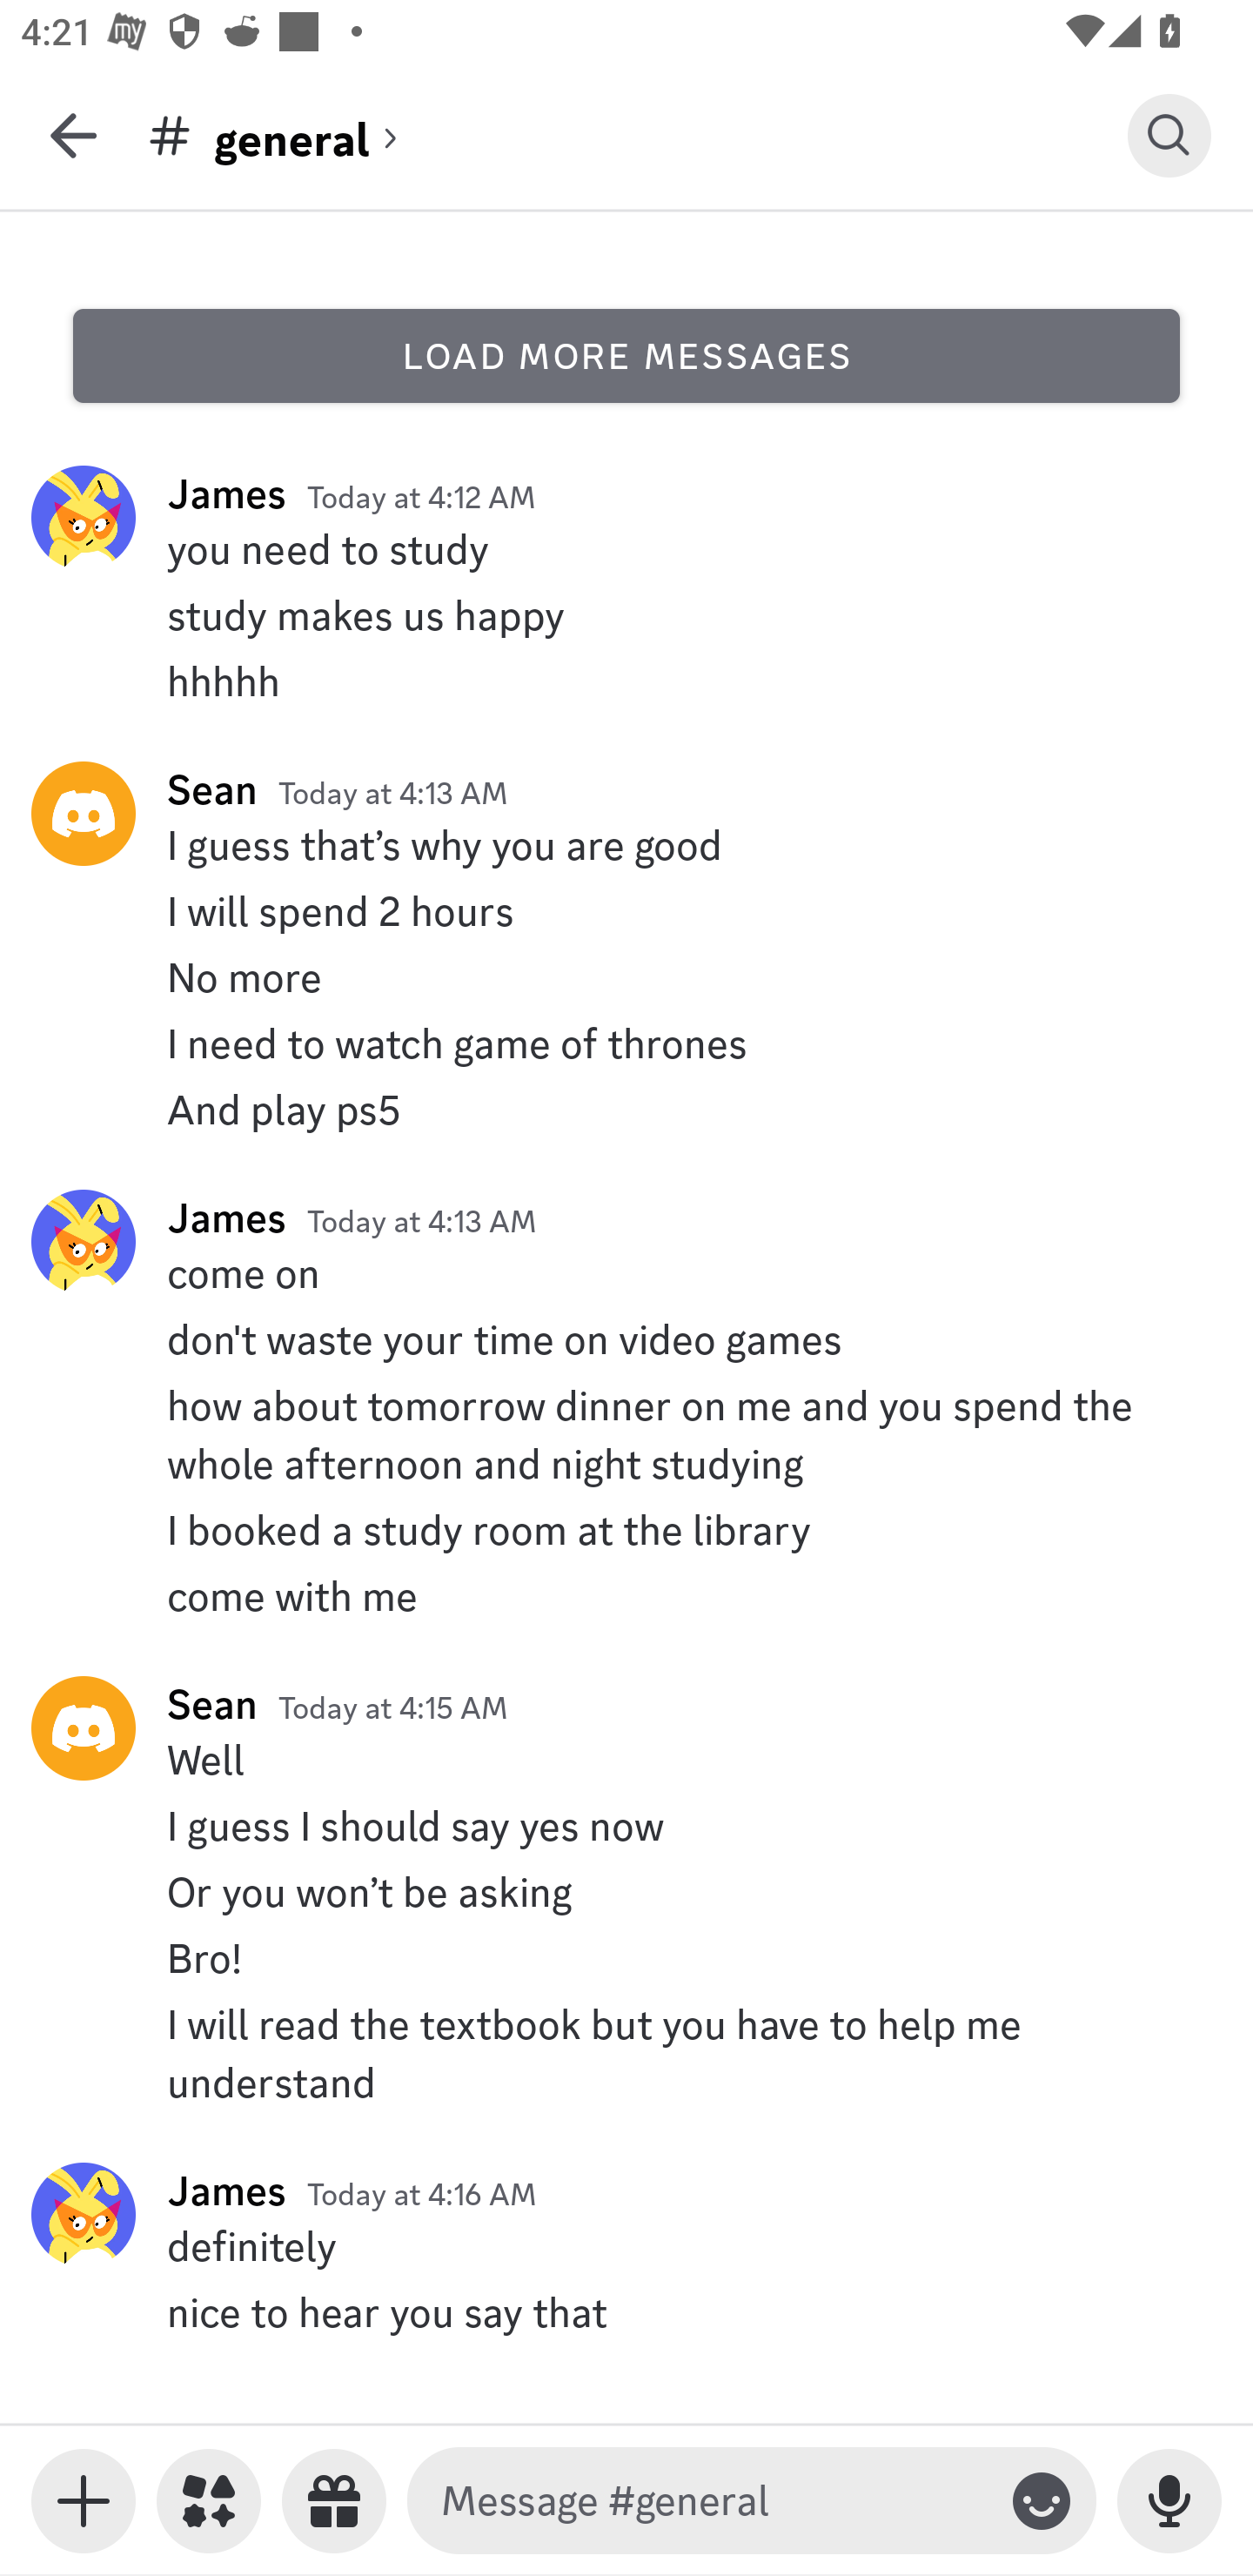 The width and height of the screenshot is (1253, 2576). Describe the element at coordinates (626, 681) in the screenshot. I see `ssseannn007., hhhhh hhhhh` at that location.